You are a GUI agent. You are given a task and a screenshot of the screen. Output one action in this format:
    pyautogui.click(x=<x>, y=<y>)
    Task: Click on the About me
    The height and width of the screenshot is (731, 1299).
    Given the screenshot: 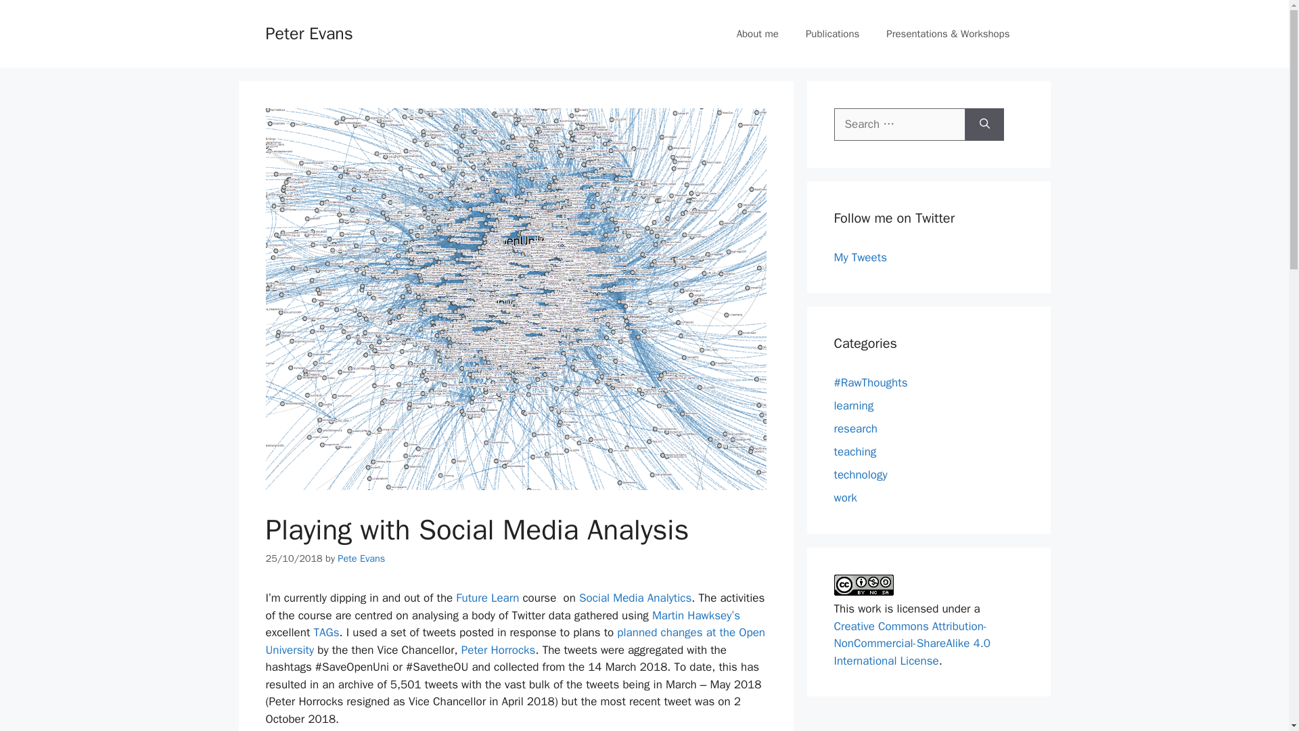 What is the action you would take?
    pyautogui.click(x=758, y=34)
    